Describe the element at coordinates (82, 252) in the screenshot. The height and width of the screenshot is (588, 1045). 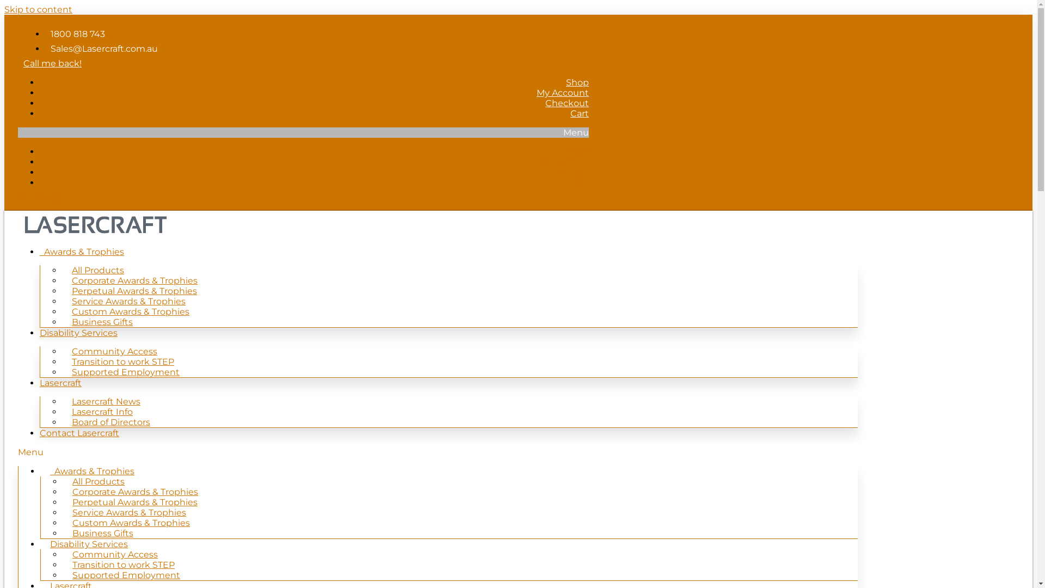
I see `  Awards & Trophies` at that location.